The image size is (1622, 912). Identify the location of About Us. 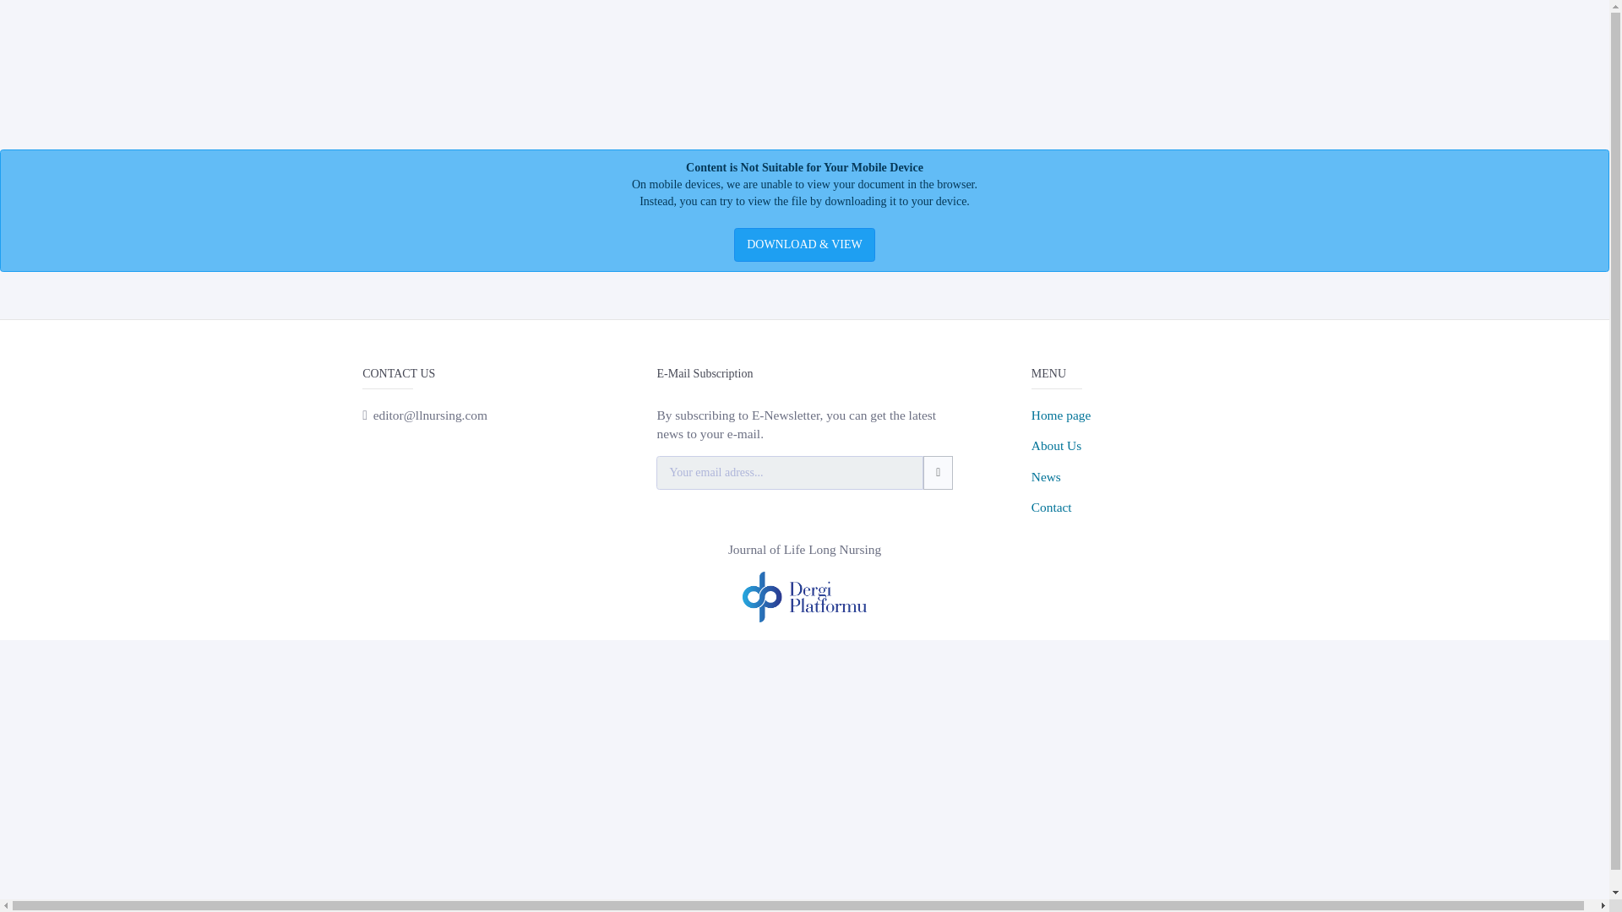
(1056, 445).